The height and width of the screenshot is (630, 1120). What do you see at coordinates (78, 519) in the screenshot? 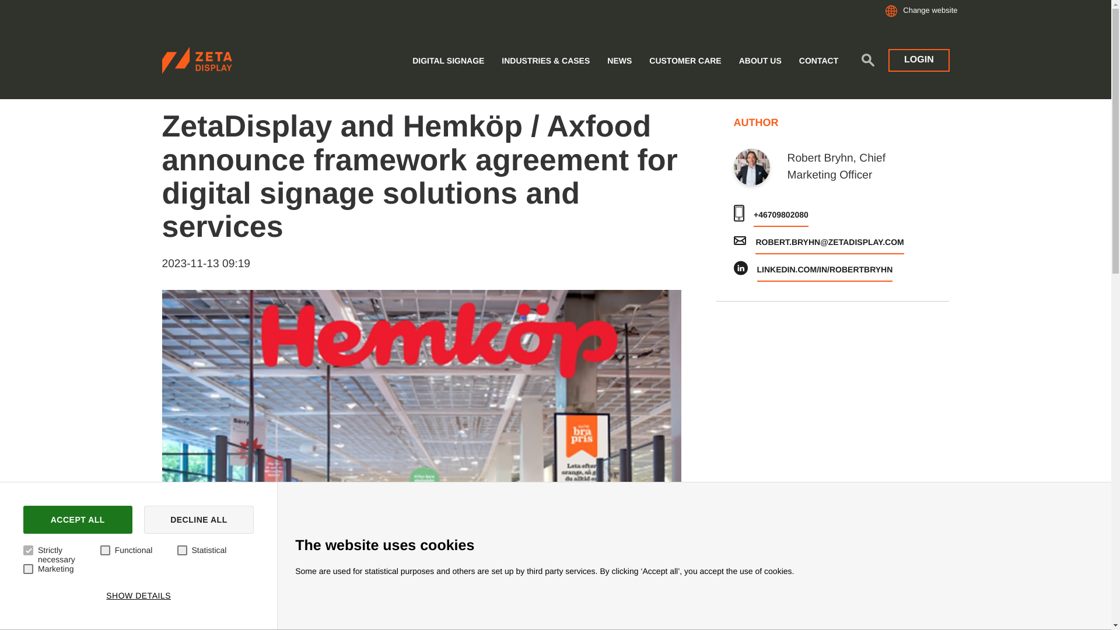
I see `ACCEPT ALL` at bounding box center [78, 519].